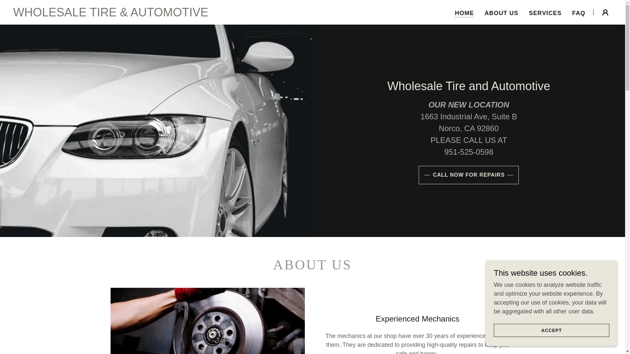 This screenshot has height=354, width=630. Describe the element at coordinates (545, 13) in the screenshot. I see `SERVICES` at that location.